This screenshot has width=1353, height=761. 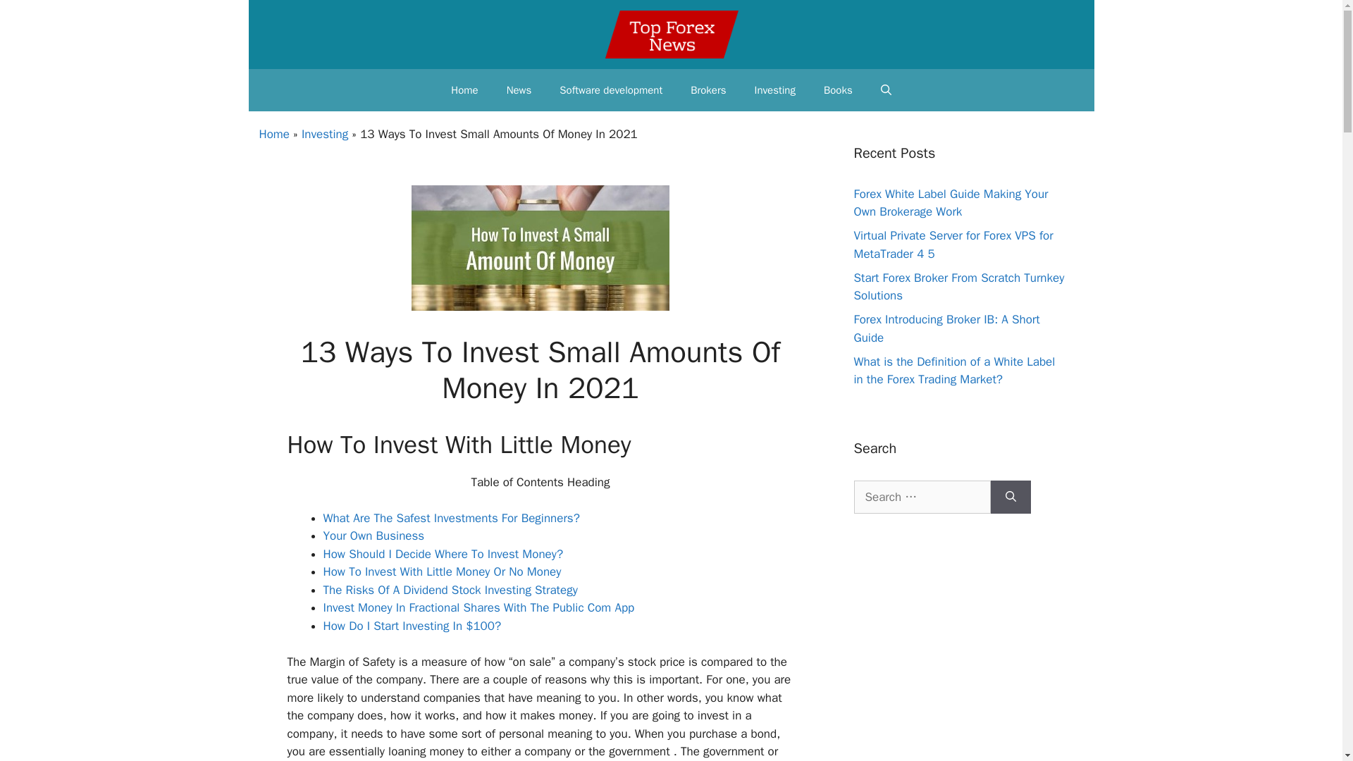 I want to click on Home, so click(x=464, y=90).